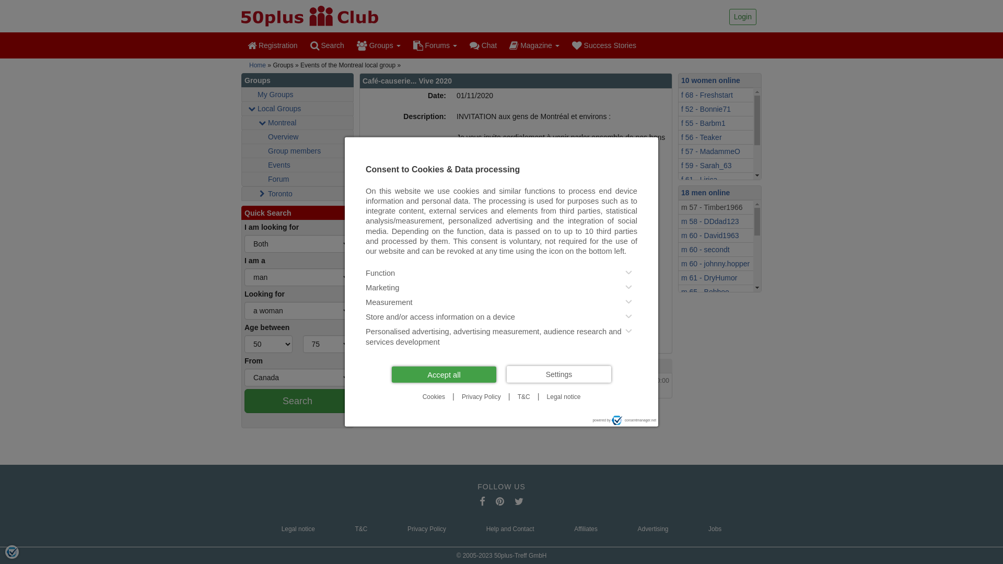  I want to click on Jobs, so click(715, 530).